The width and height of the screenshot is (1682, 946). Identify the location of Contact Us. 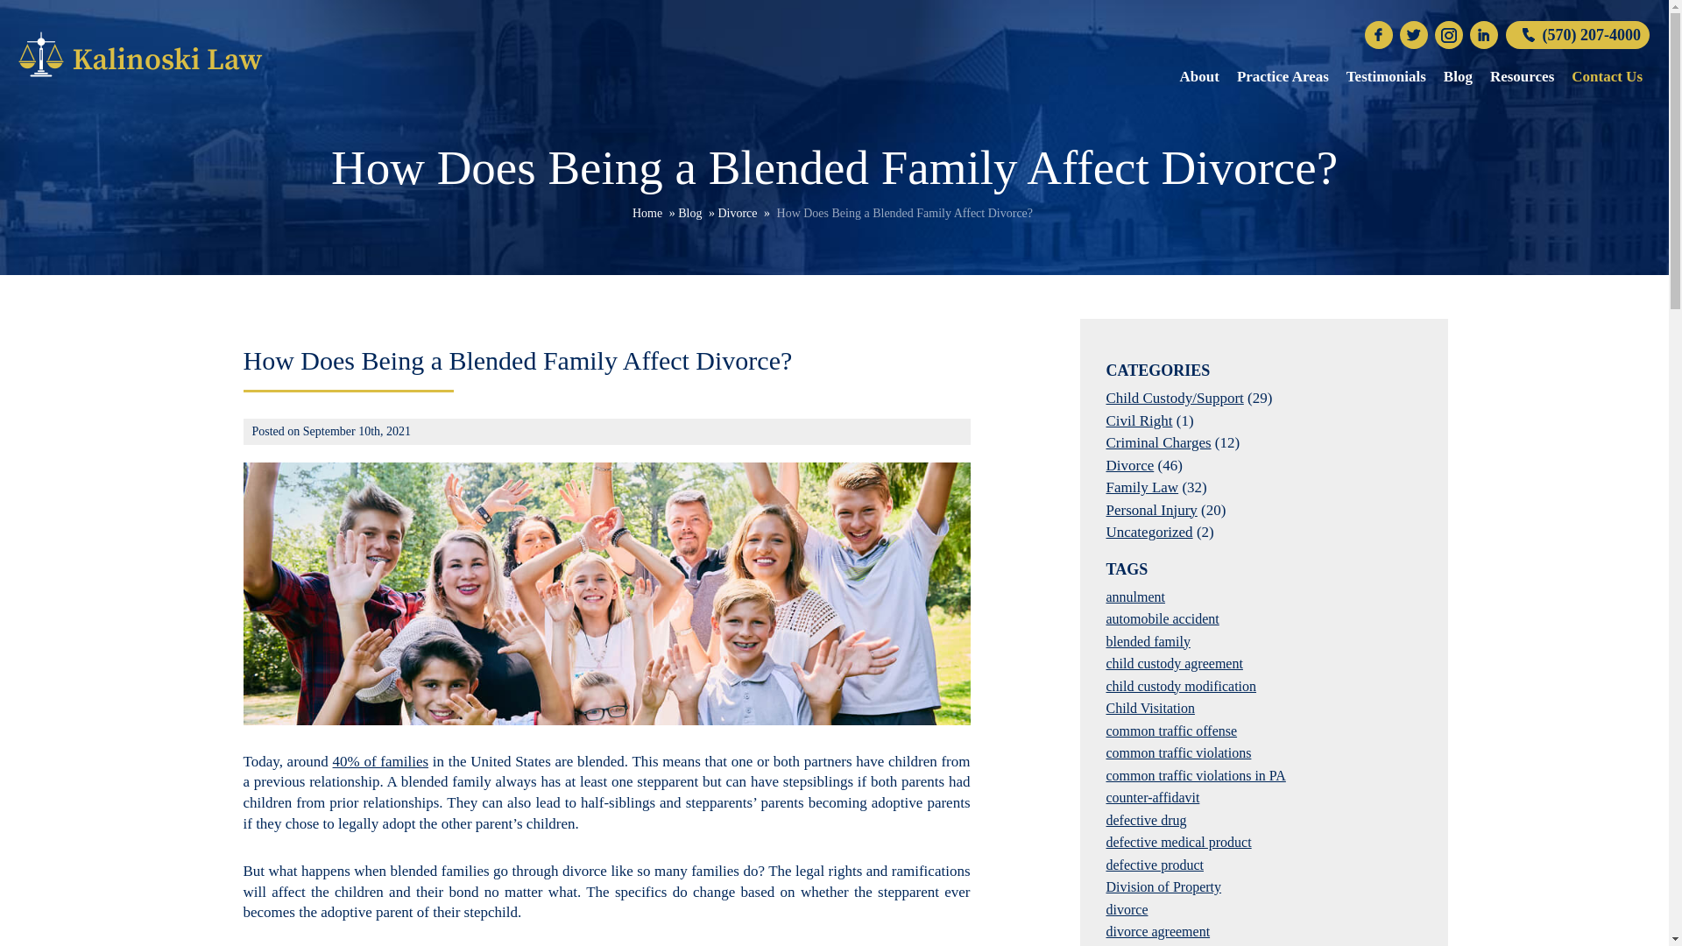
(1607, 77).